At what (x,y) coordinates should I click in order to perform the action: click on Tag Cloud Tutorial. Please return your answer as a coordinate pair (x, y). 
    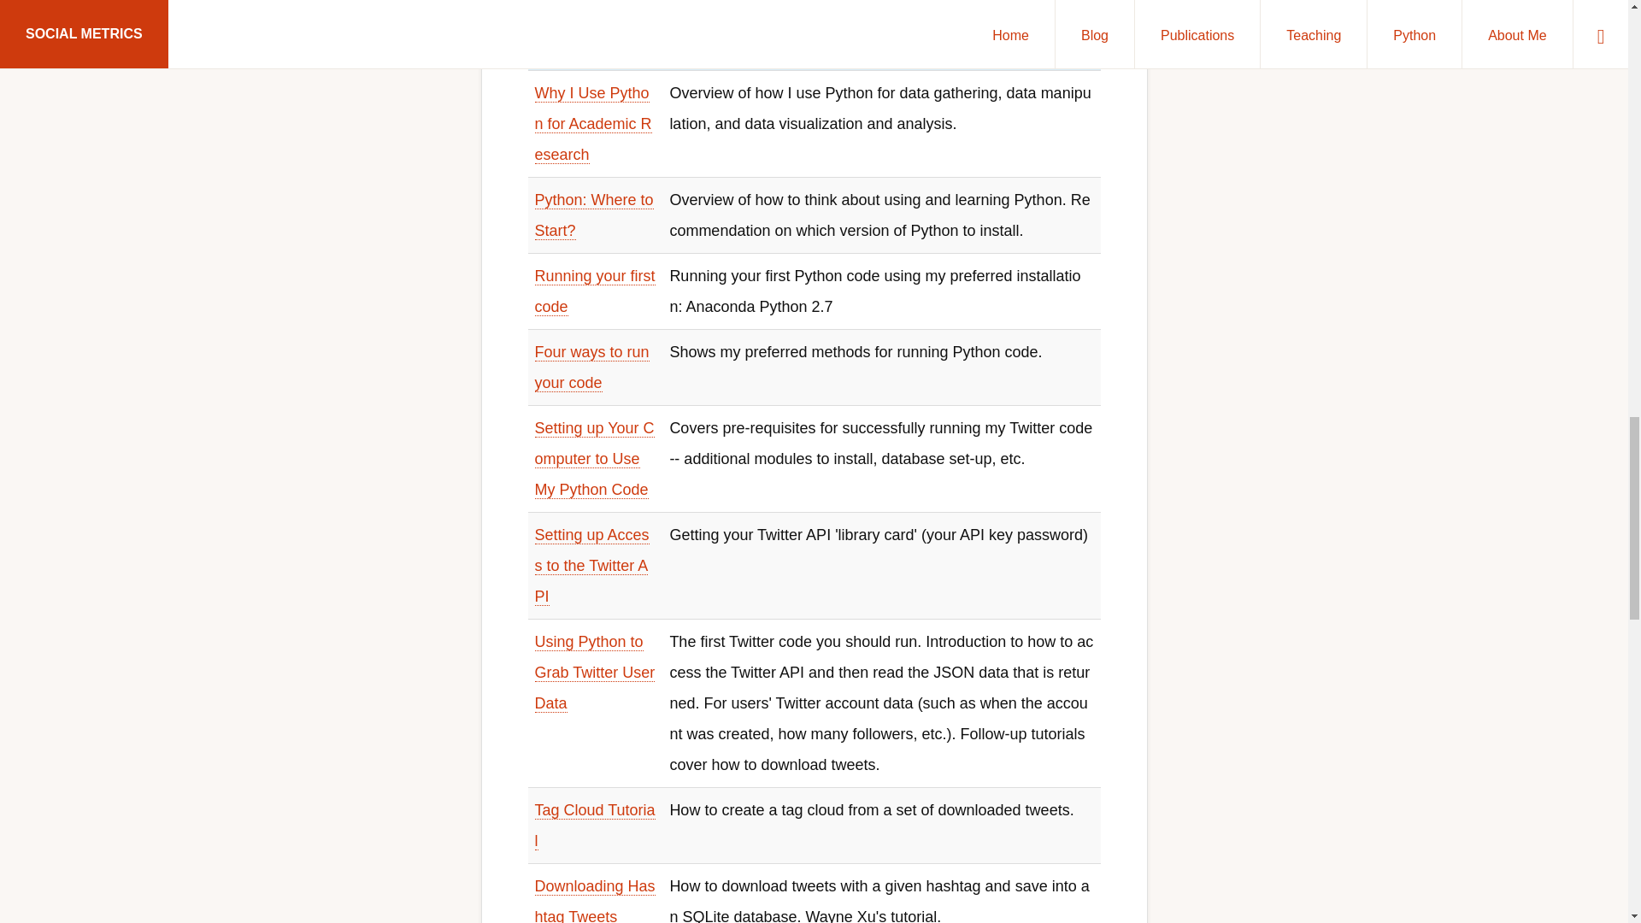
    Looking at the image, I should click on (595, 826).